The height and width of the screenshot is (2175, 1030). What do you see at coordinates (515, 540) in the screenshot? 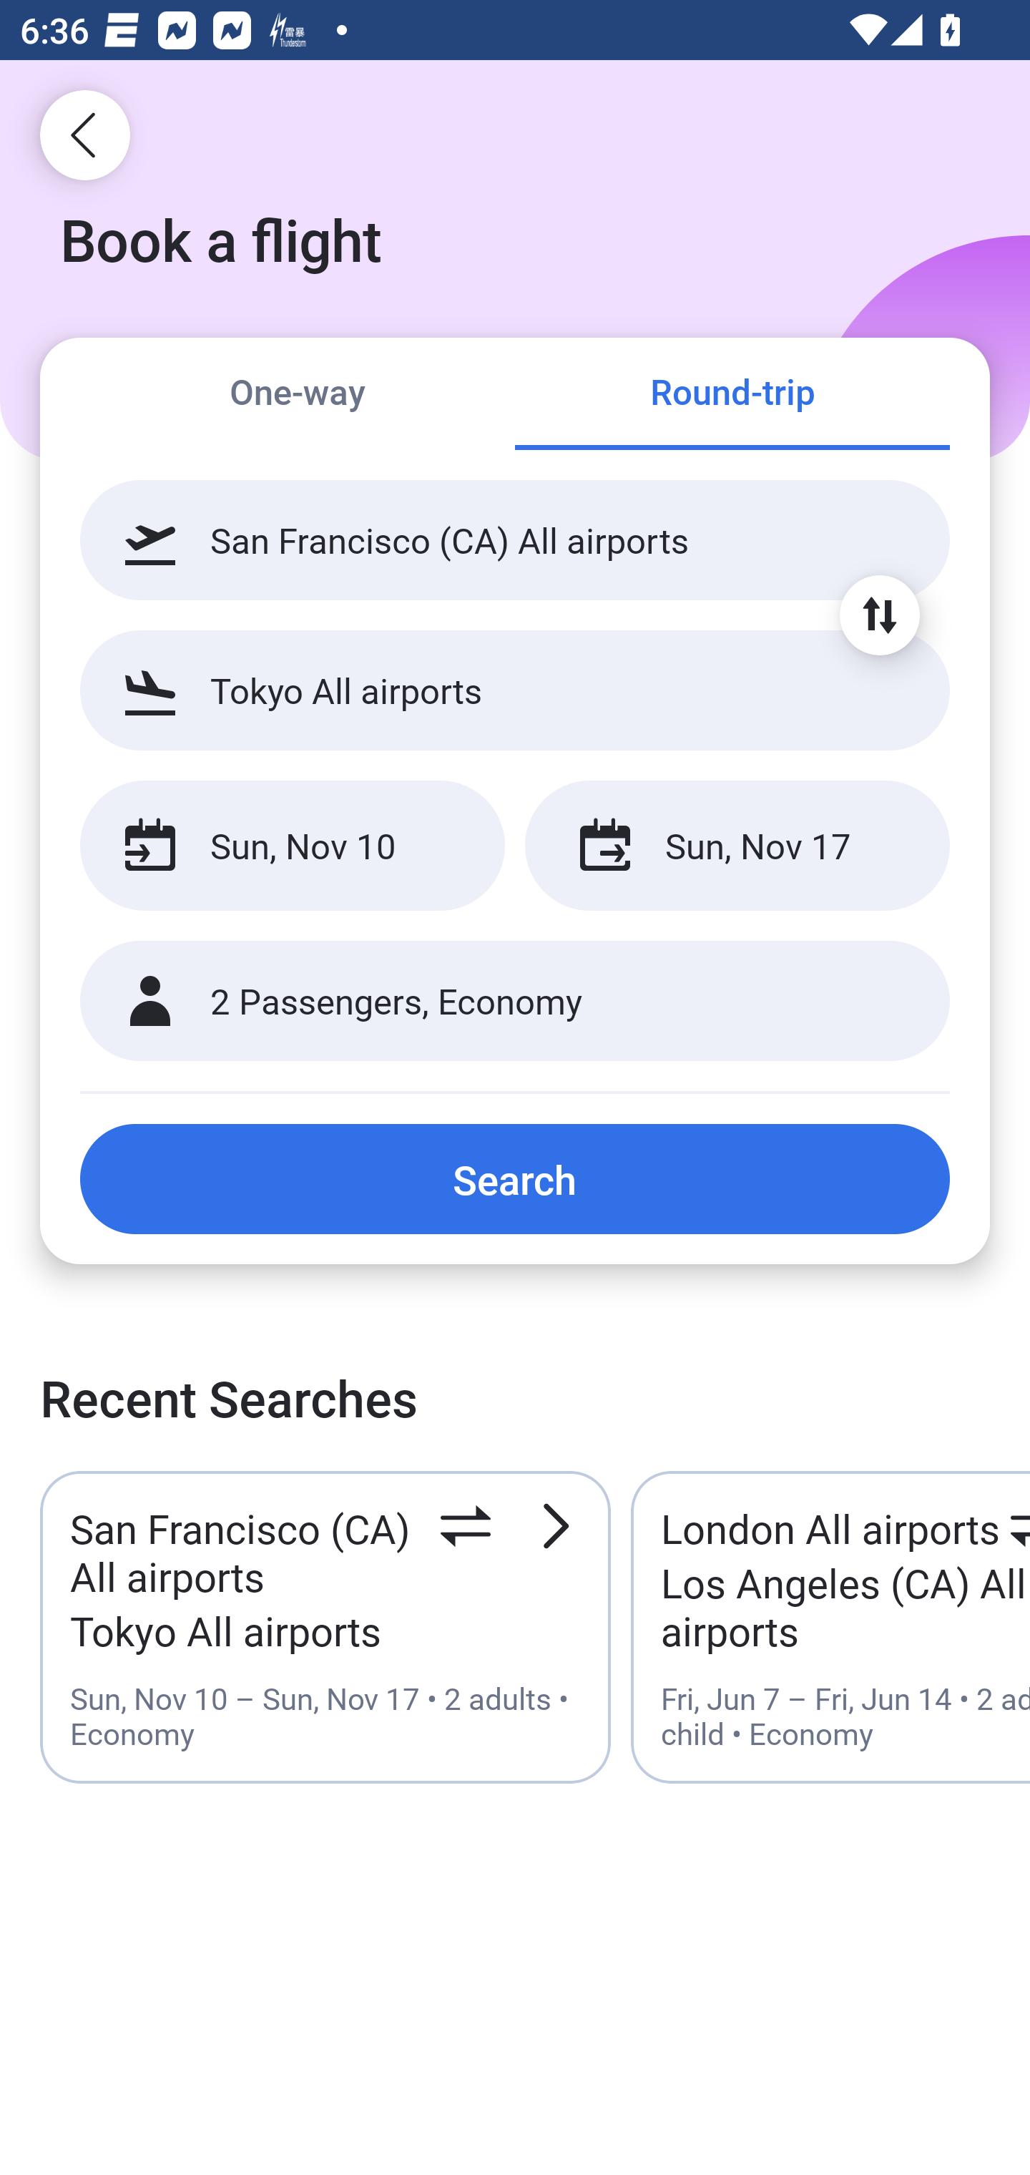
I see `San Francisco (CA) All airports` at bounding box center [515, 540].